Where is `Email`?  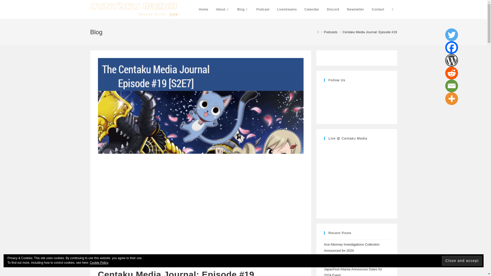 Email is located at coordinates (452, 86).